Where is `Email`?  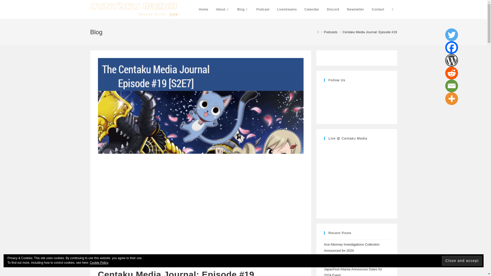 Email is located at coordinates (452, 86).